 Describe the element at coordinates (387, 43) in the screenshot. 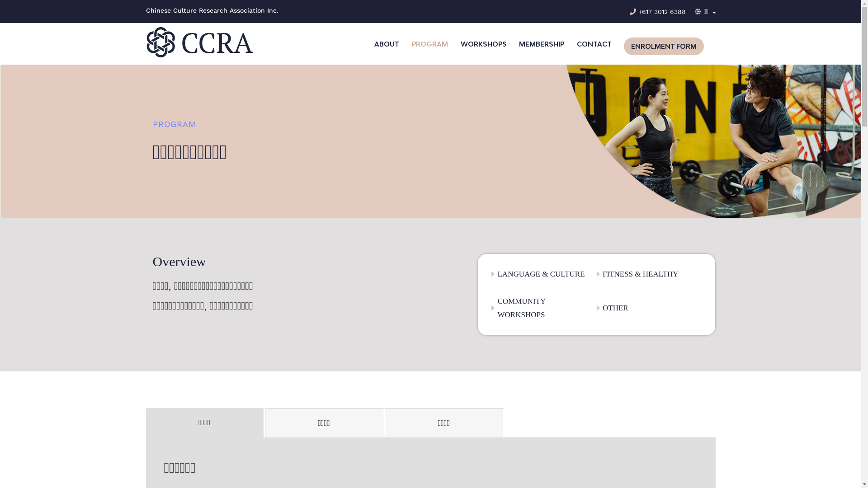

I see `ABOUT` at that location.